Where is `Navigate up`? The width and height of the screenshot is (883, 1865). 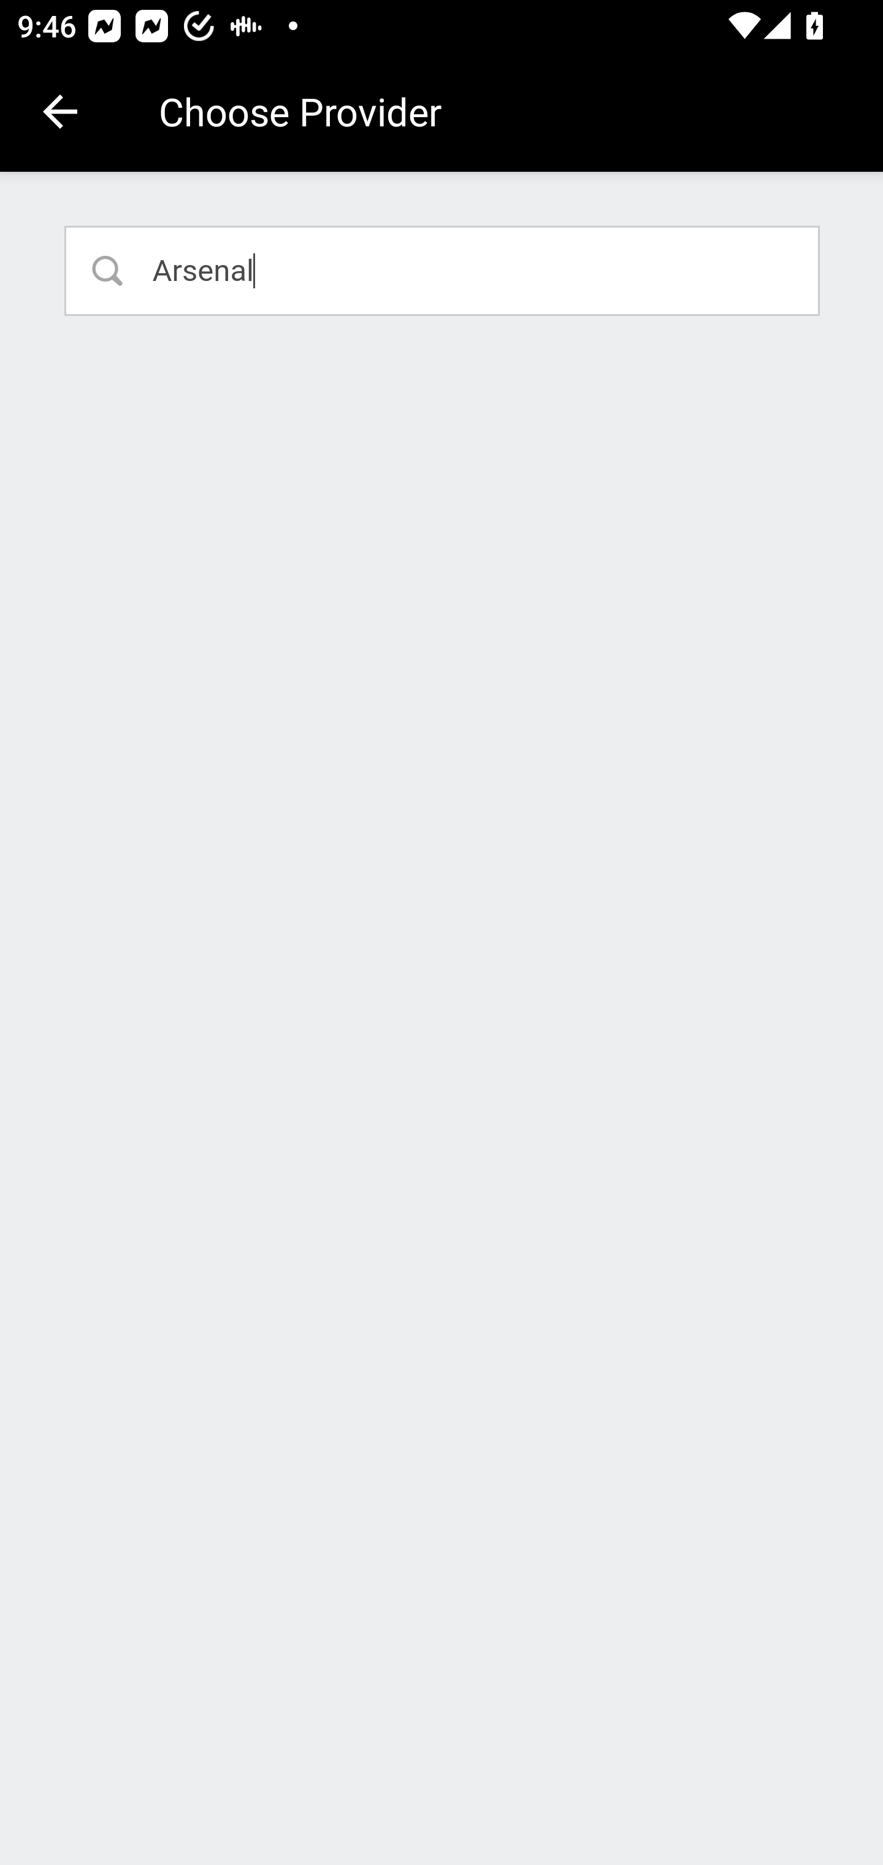 Navigate up is located at coordinates (60, 112).